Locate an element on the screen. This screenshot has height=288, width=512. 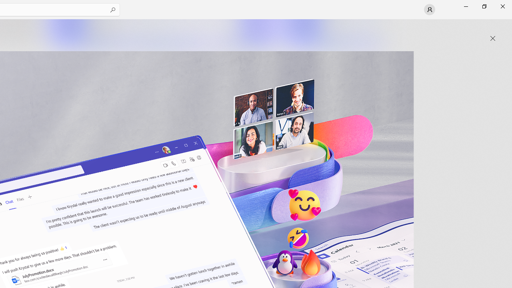
User profile is located at coordinates (430, 10).